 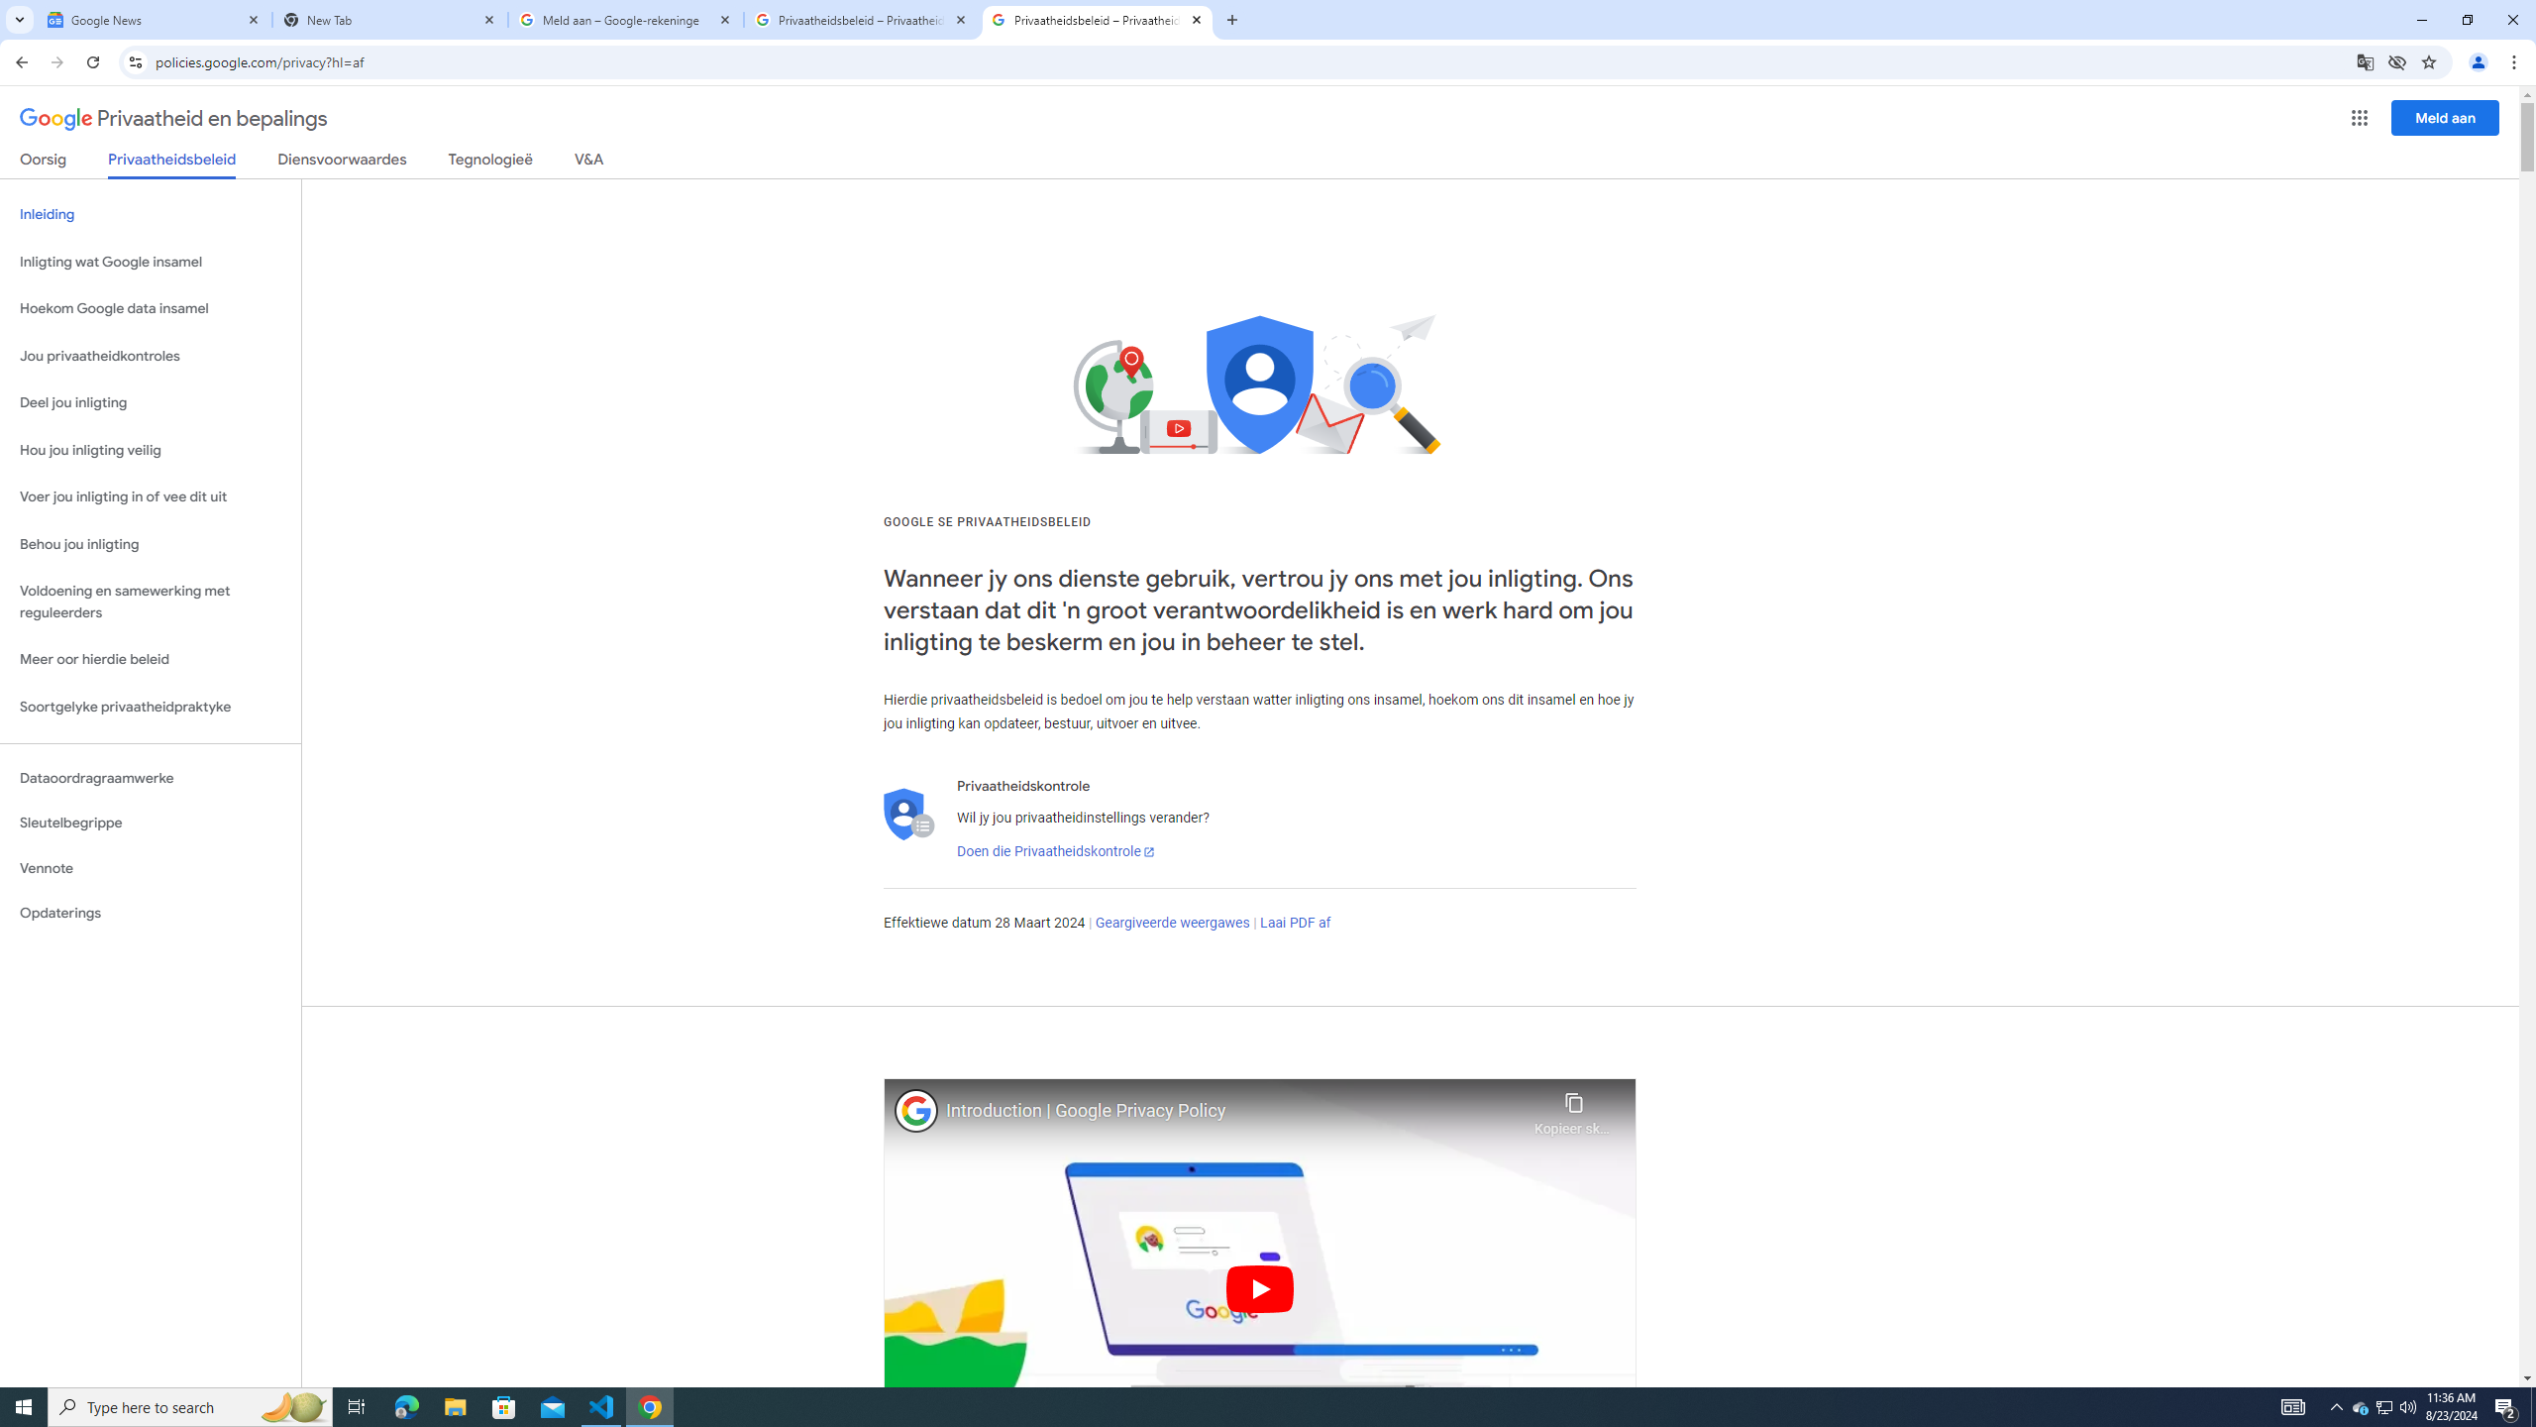 I want to click on Google-programme, so click(x=2360, y=118).